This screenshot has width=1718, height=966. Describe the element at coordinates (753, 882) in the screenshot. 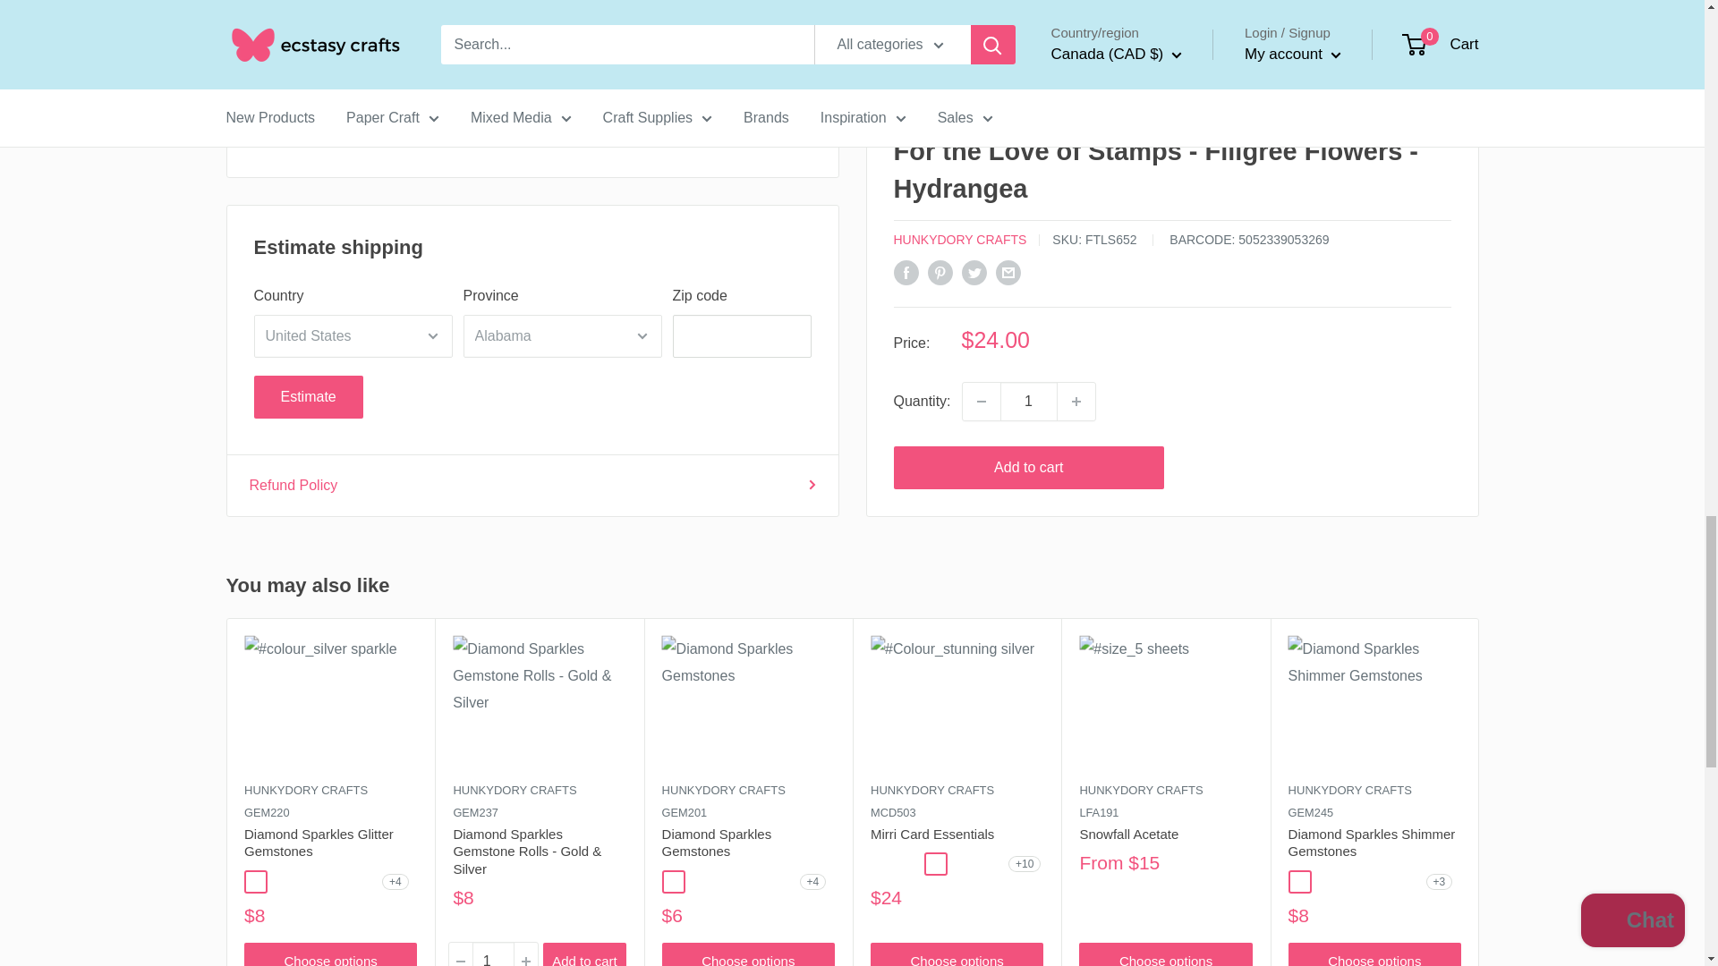

I see `Festive Selection` at that location.